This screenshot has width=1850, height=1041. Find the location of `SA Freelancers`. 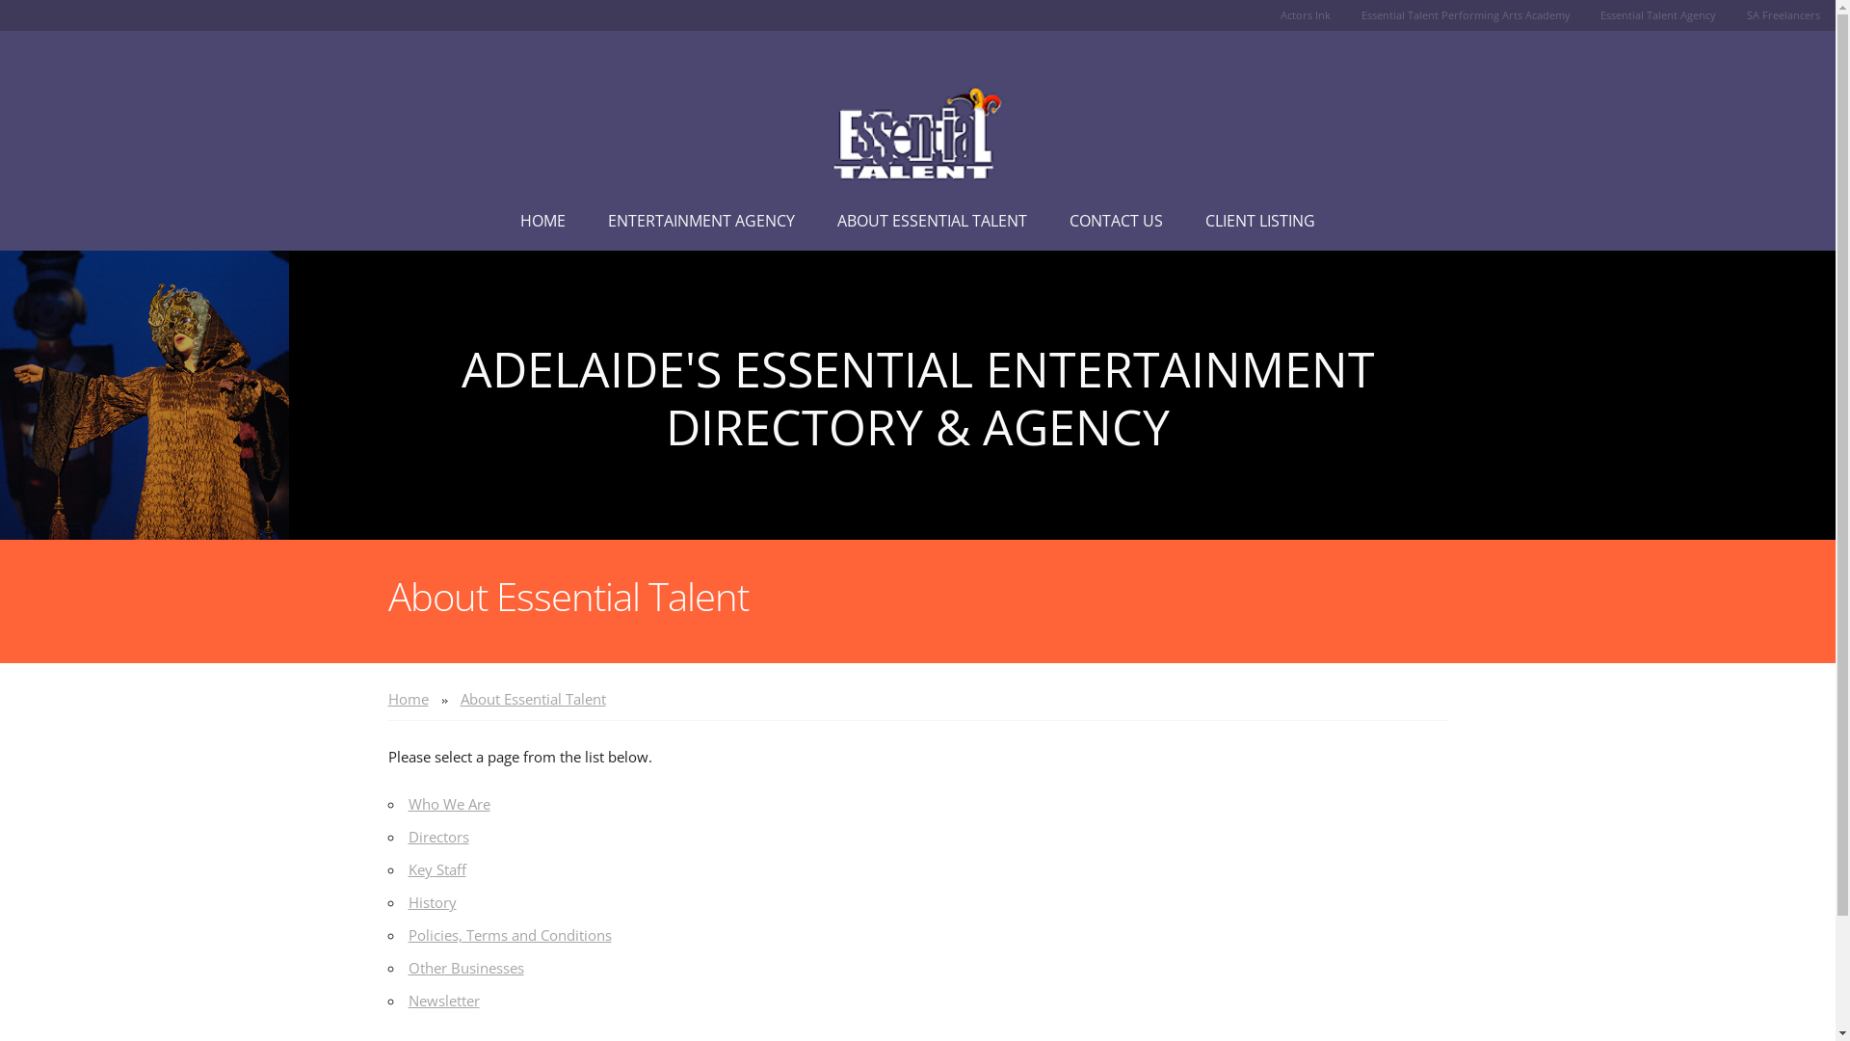

SA Freelancers is located at coordinates (1784, 15).